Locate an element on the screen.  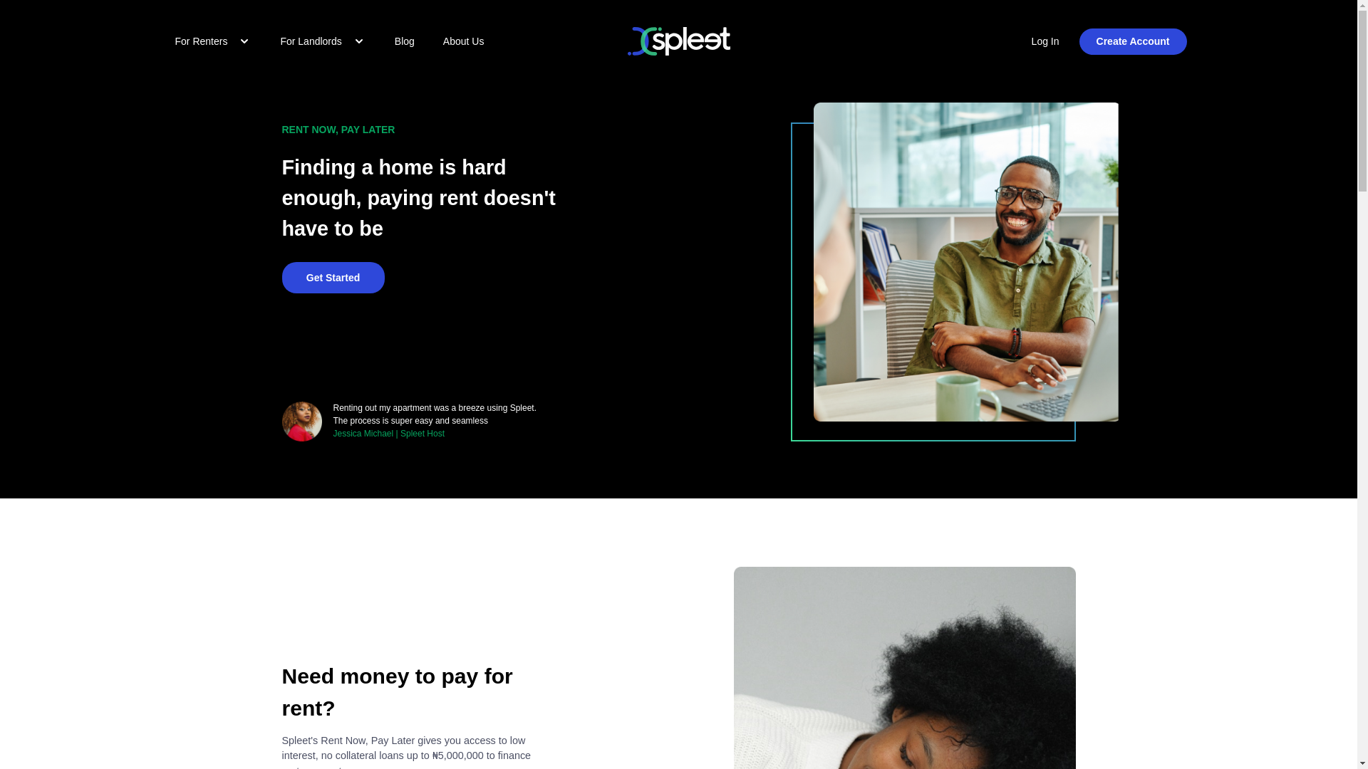
Blog is located at coordinates (405, 41).